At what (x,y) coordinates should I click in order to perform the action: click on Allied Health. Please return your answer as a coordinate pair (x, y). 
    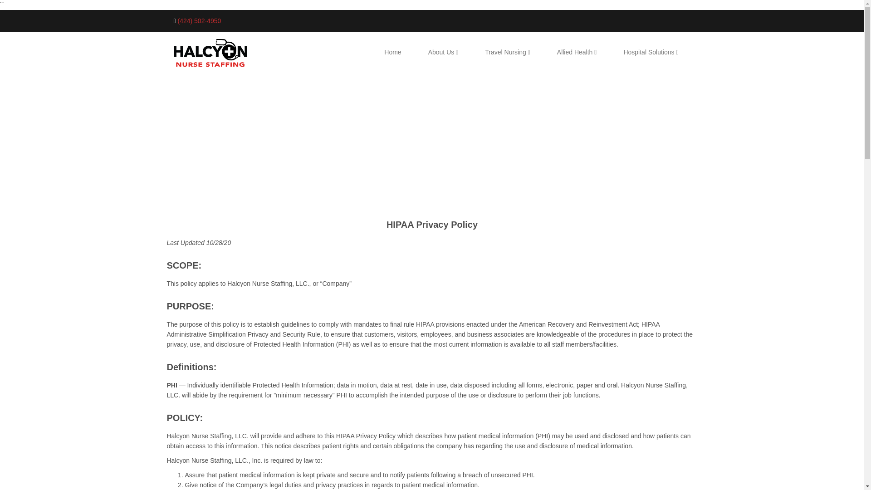
    Looking at the image, I should click on (577, 52).